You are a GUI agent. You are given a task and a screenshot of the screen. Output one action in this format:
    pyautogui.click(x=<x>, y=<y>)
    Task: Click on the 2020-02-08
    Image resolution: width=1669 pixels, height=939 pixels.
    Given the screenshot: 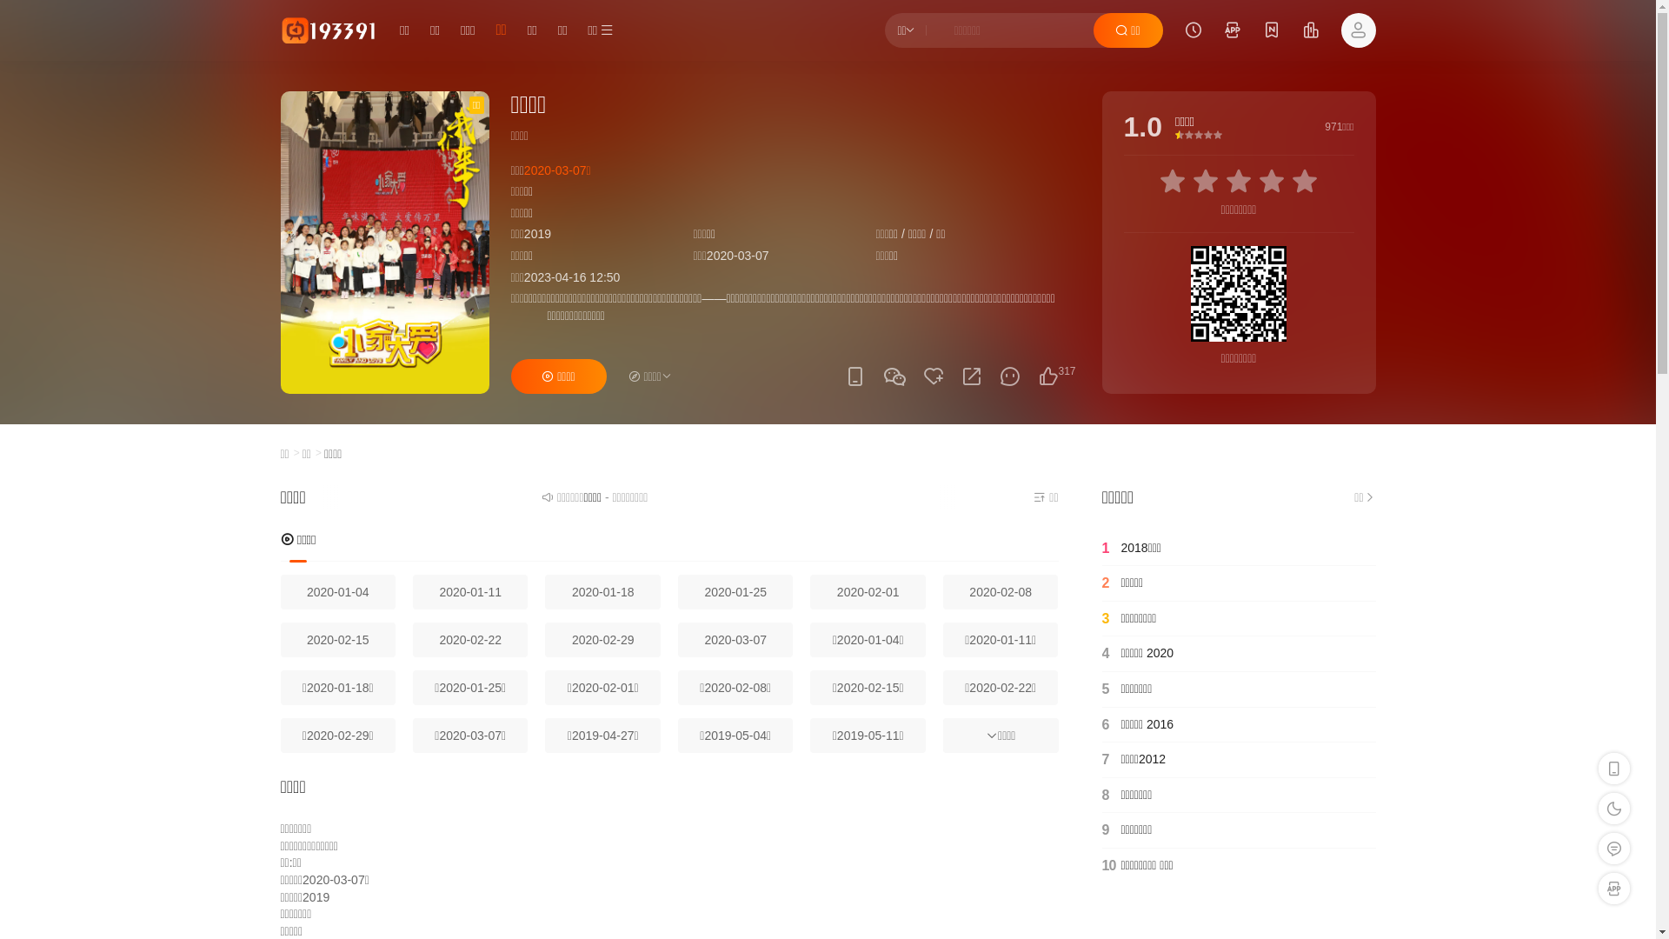 What is the action you would take?
    pyautogui.click(x=1001, y=592)
    